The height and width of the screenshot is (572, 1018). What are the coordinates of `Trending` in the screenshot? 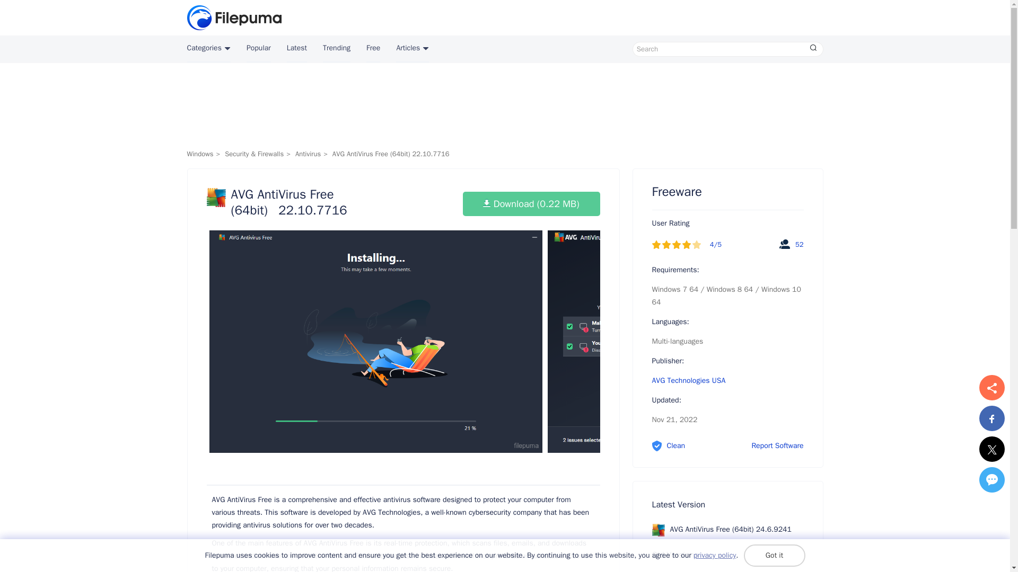 It's located at (336, 49).